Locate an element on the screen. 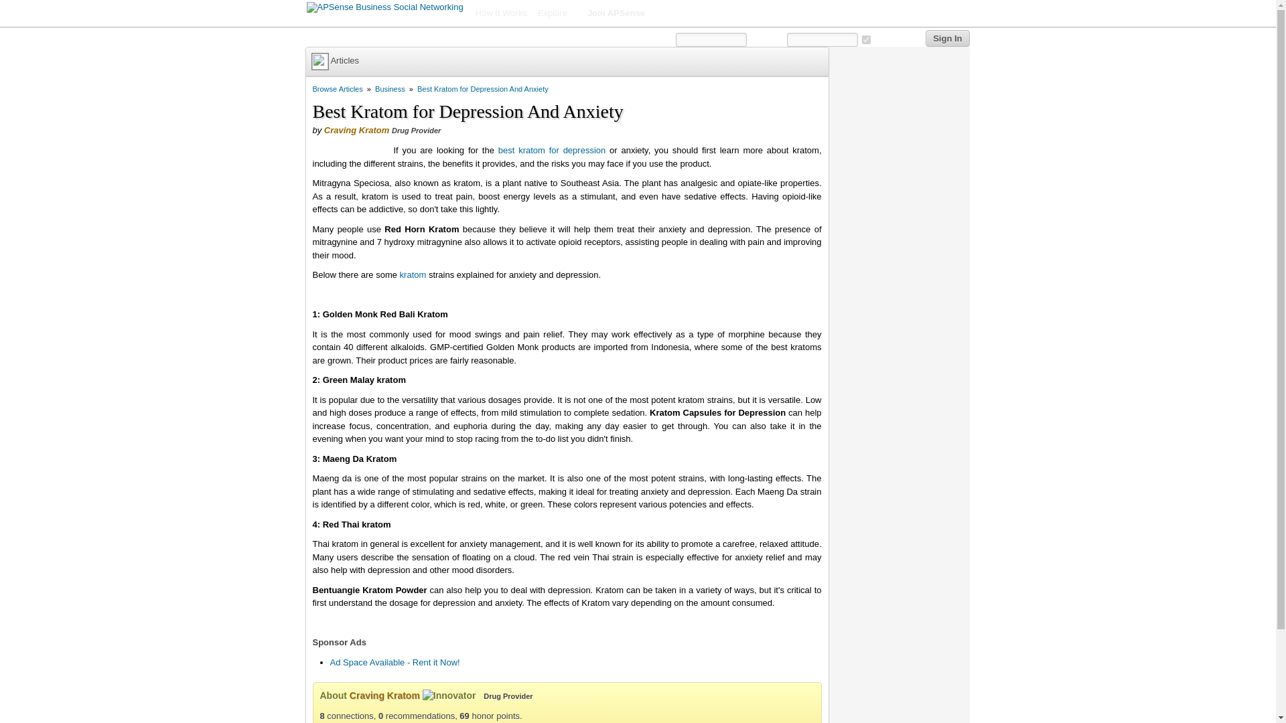 This screenshot has width=1286, height=723. Innovator is located at coordinates (449, 696).